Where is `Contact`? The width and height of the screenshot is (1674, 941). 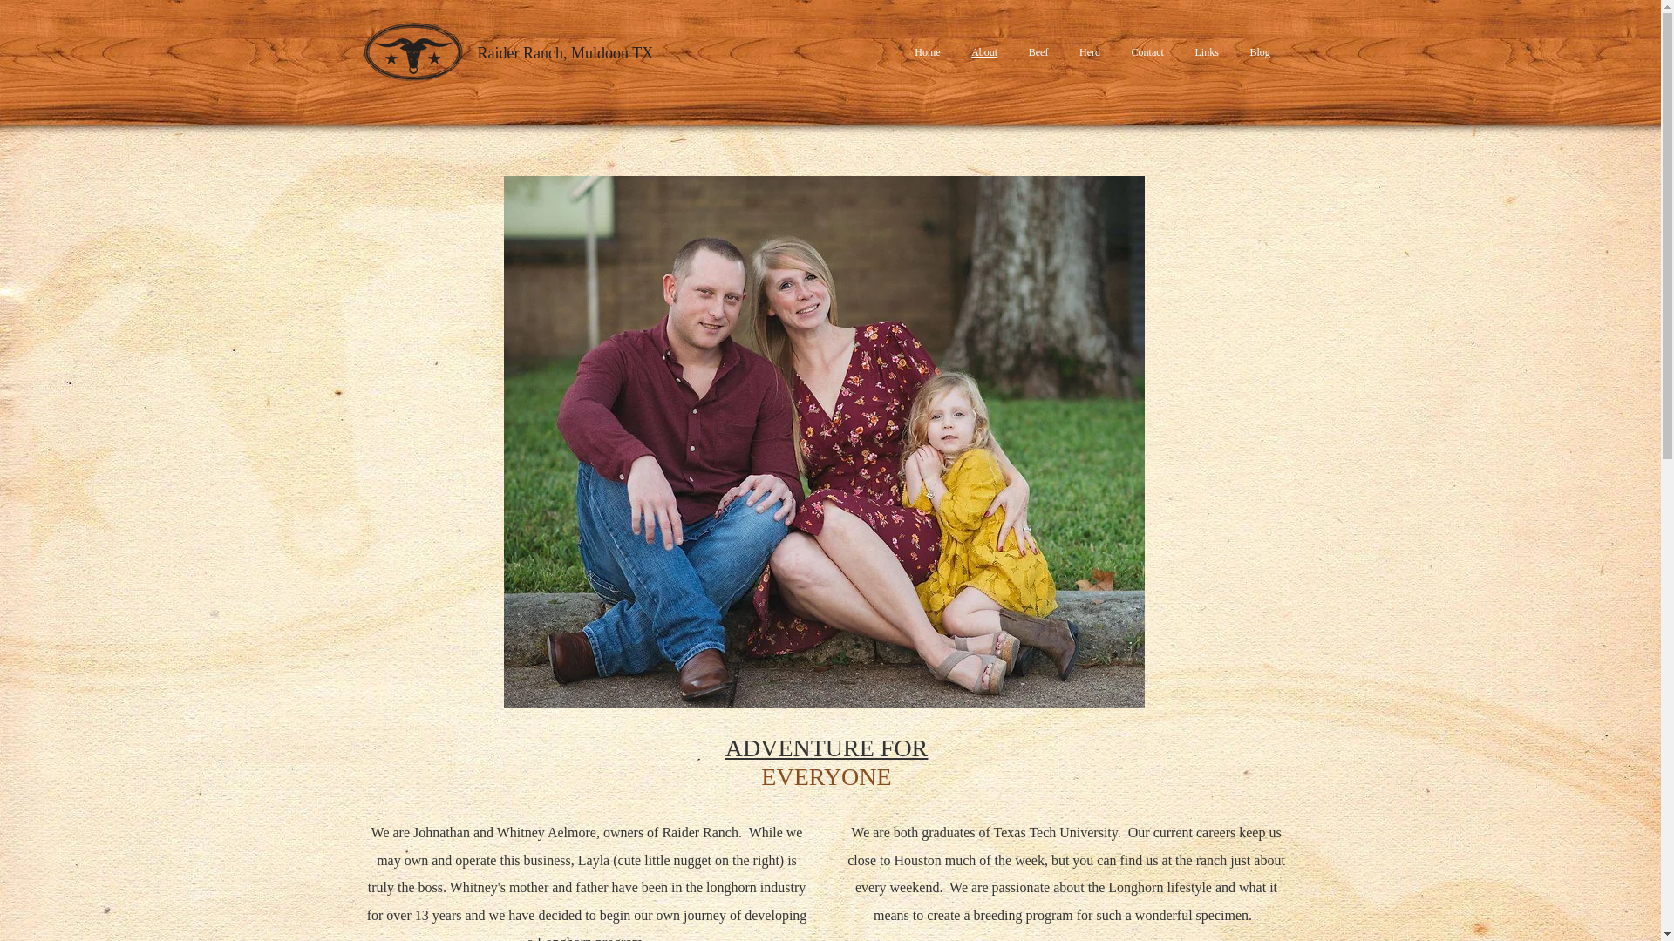
Contact is located at coordinates (1147, 52).